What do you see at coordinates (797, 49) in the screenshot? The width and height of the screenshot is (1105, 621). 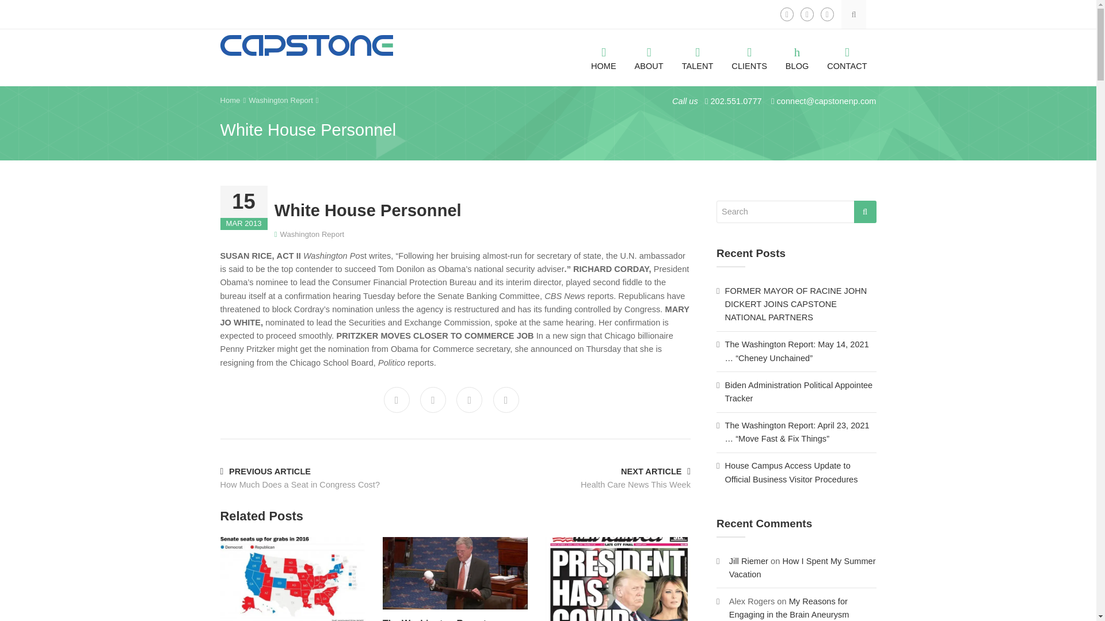 I see `Blog` at bounding box center [797, 49].